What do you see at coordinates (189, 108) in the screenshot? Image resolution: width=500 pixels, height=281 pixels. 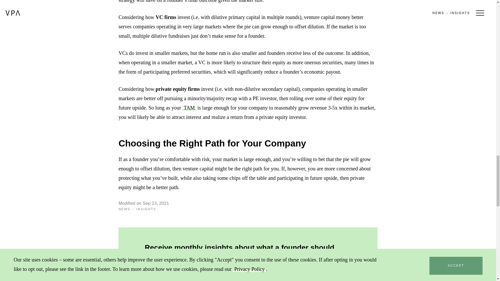 I see `TAM` at bounding box center [189, 108].